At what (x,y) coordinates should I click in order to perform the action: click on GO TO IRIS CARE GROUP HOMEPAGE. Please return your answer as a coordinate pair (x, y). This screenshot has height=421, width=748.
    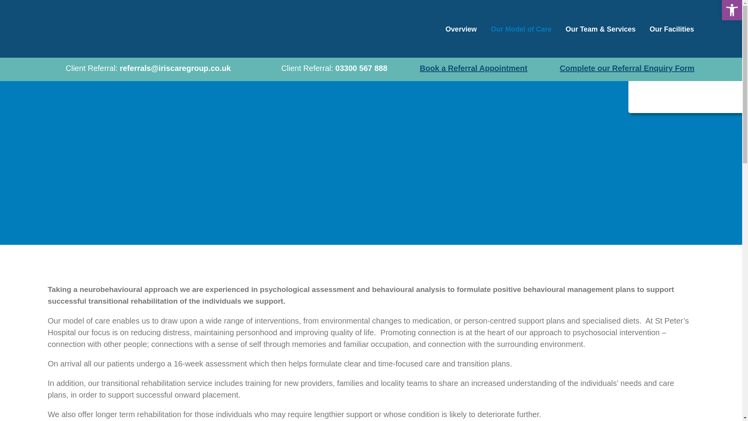
    Looking at the image, I should click on (685, 88).